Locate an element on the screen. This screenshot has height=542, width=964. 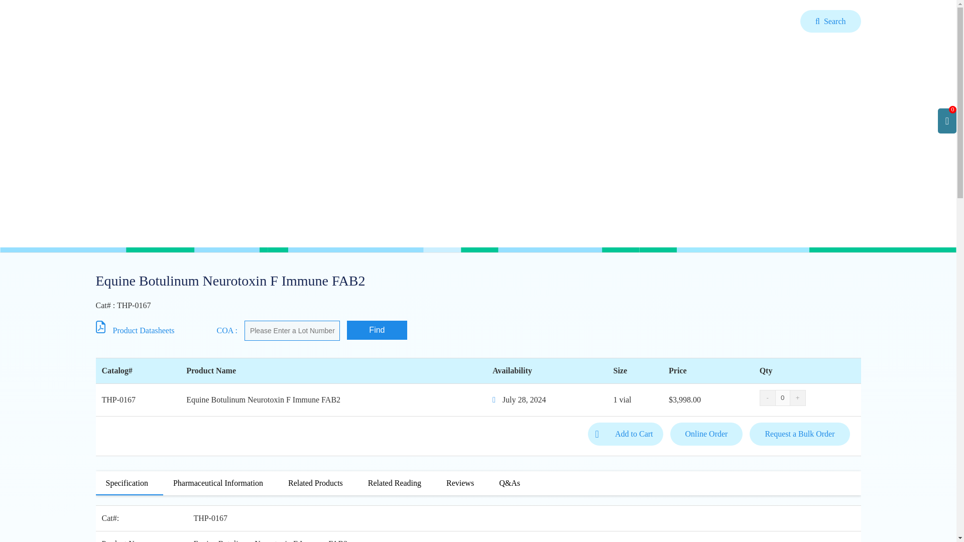
Company is located at coordinates (771, 21).